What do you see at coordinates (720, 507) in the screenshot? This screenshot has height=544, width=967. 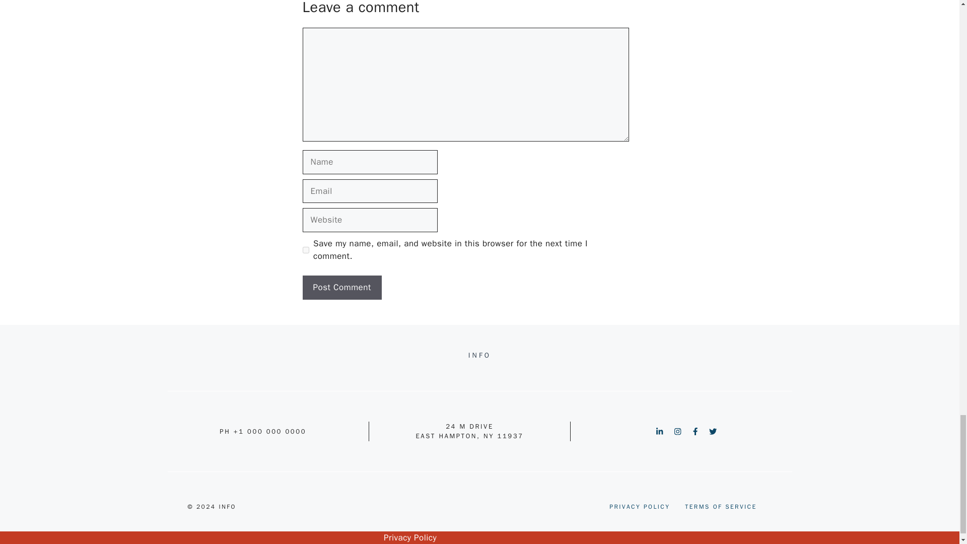 I see `TERMS OF SERVICE` at bounding box center [720, 507].